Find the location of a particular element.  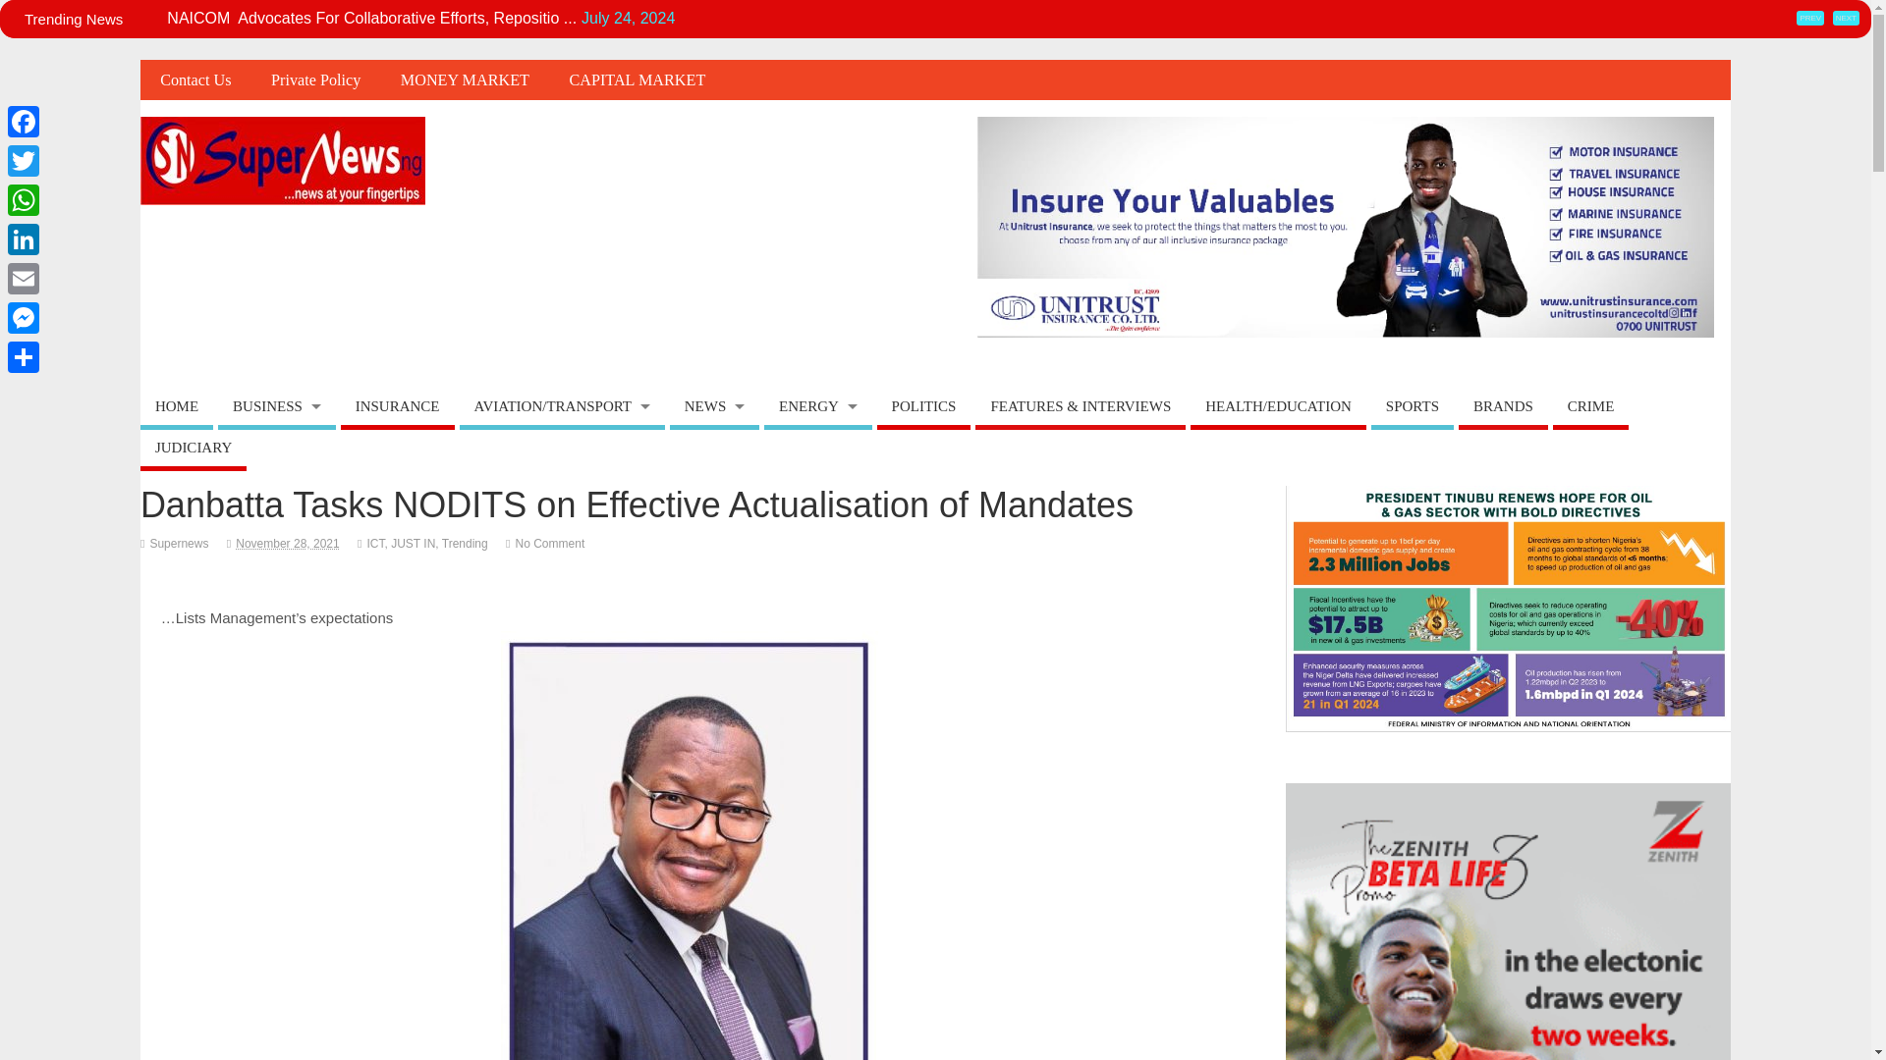

CAPITAL MARKET is located at coordinates (637, 79).